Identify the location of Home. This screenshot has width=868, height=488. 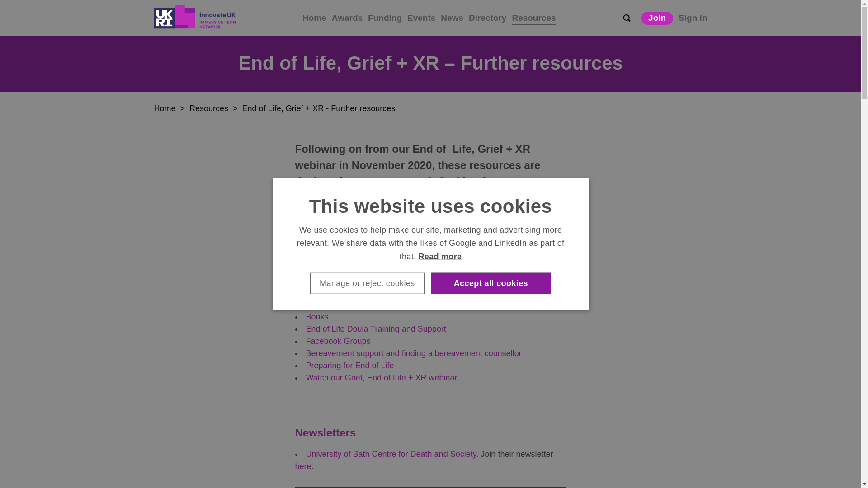
(314, 18).